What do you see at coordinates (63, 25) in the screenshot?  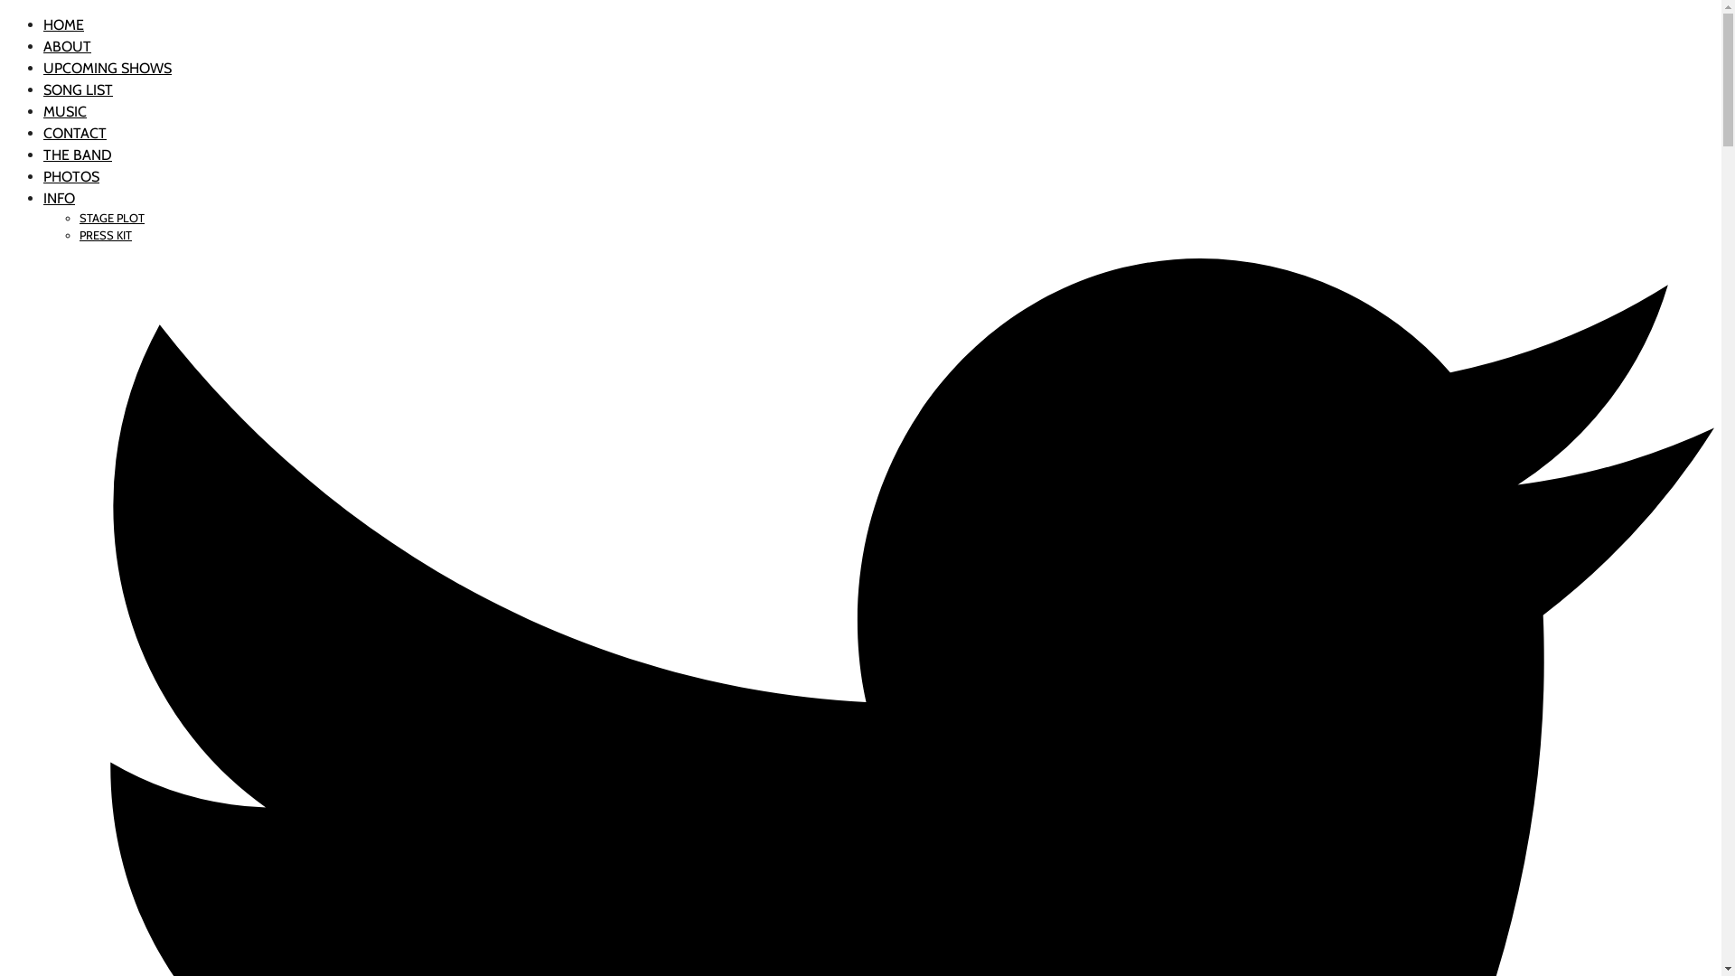 I see `HOME` at bounding box center [63, 25].